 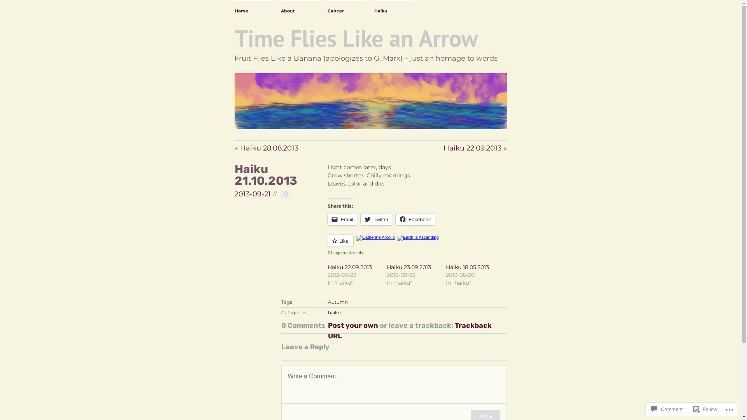 I want to click on Haiku 22.09.2013, so click(x=350, y=267).